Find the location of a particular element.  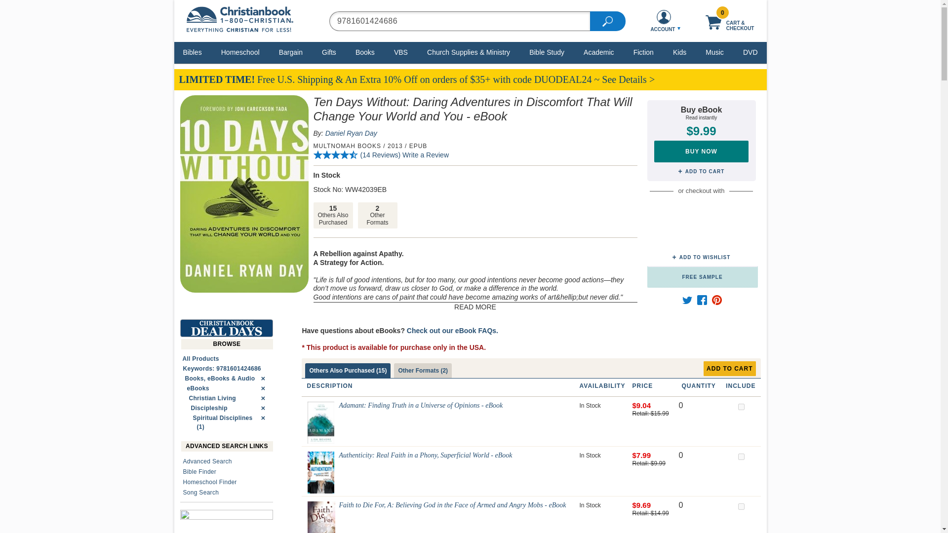

Adamant: Finding Truth in a Universe of Opinions - eBook is located at coordinates (321, 422).